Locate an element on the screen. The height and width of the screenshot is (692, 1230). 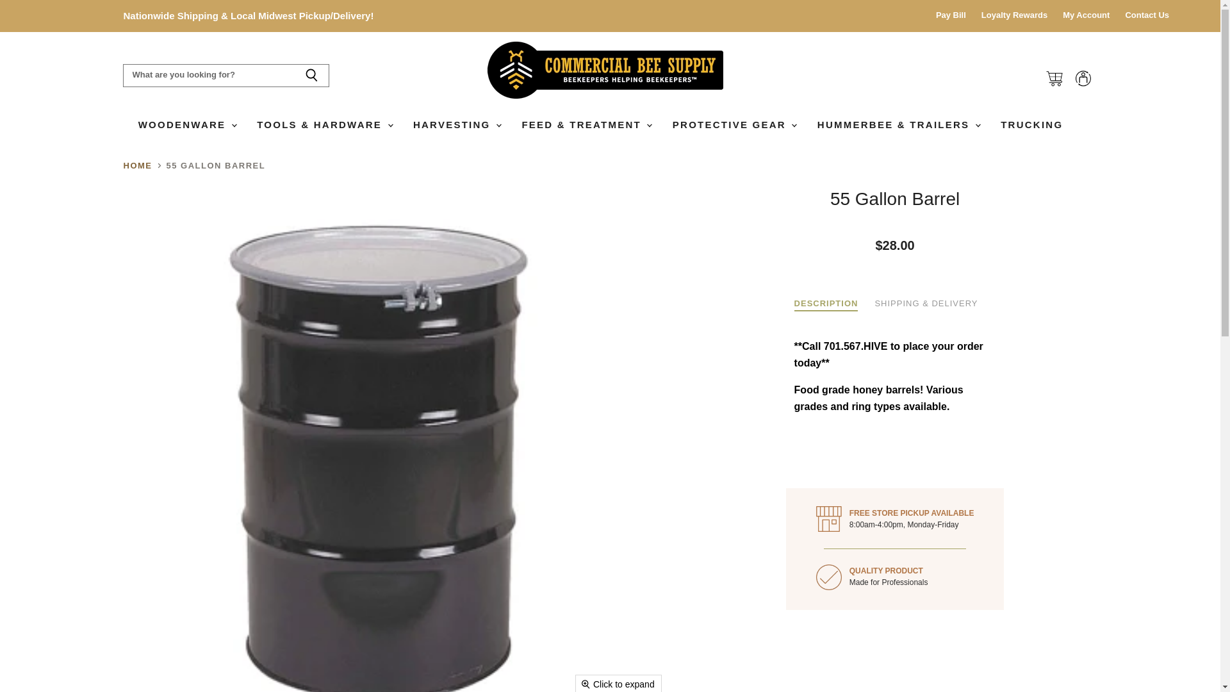
View cart is located at coordinates (1054, 78).